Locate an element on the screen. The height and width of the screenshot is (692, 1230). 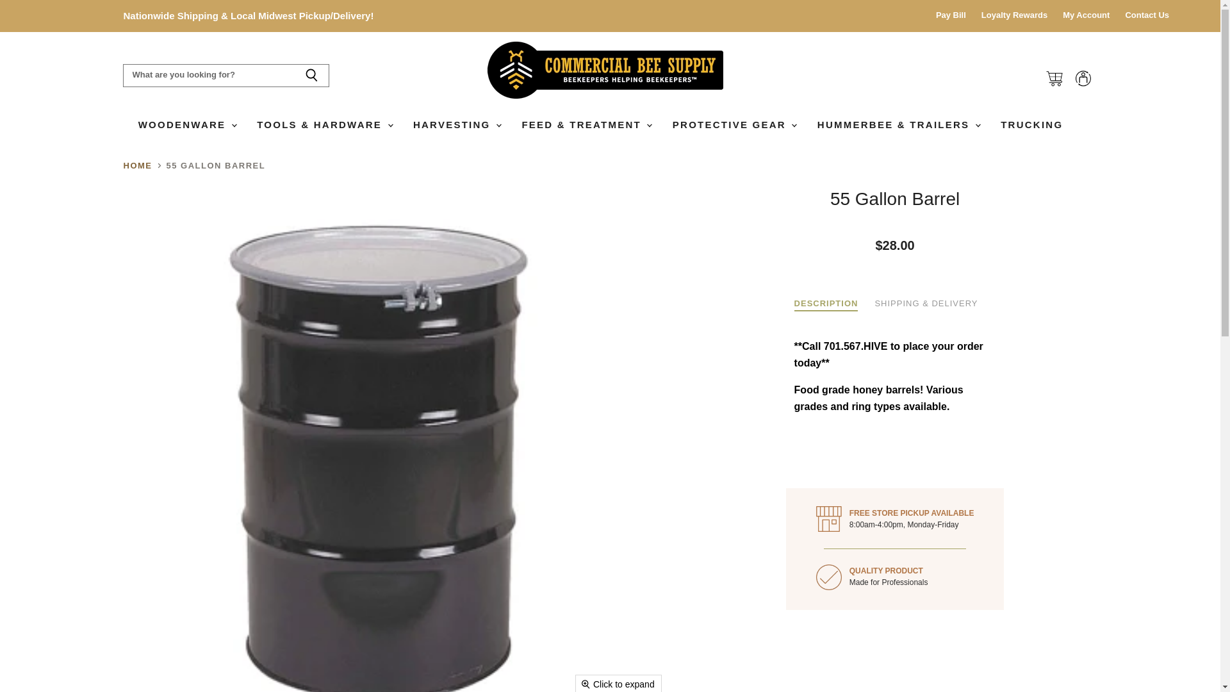
View cart is located at coordinates (1054, 78).